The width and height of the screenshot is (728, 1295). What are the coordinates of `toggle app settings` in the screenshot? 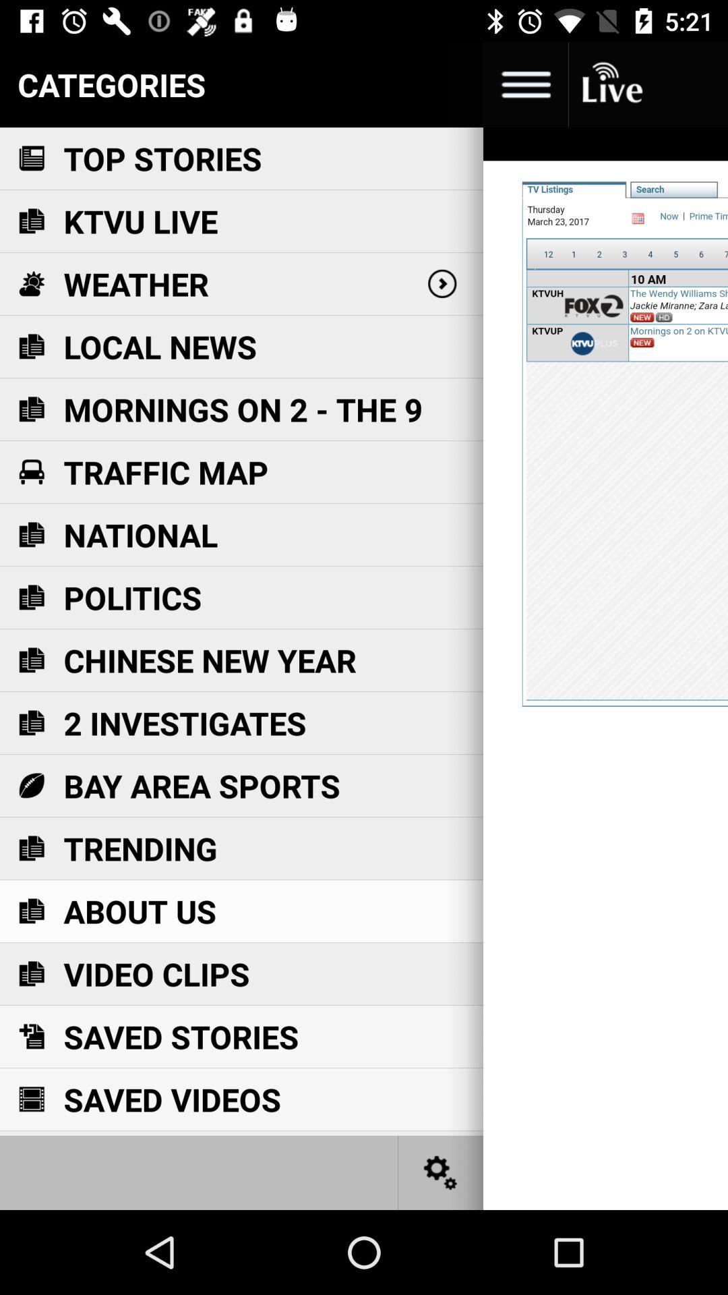 It's located at (441, 1172).